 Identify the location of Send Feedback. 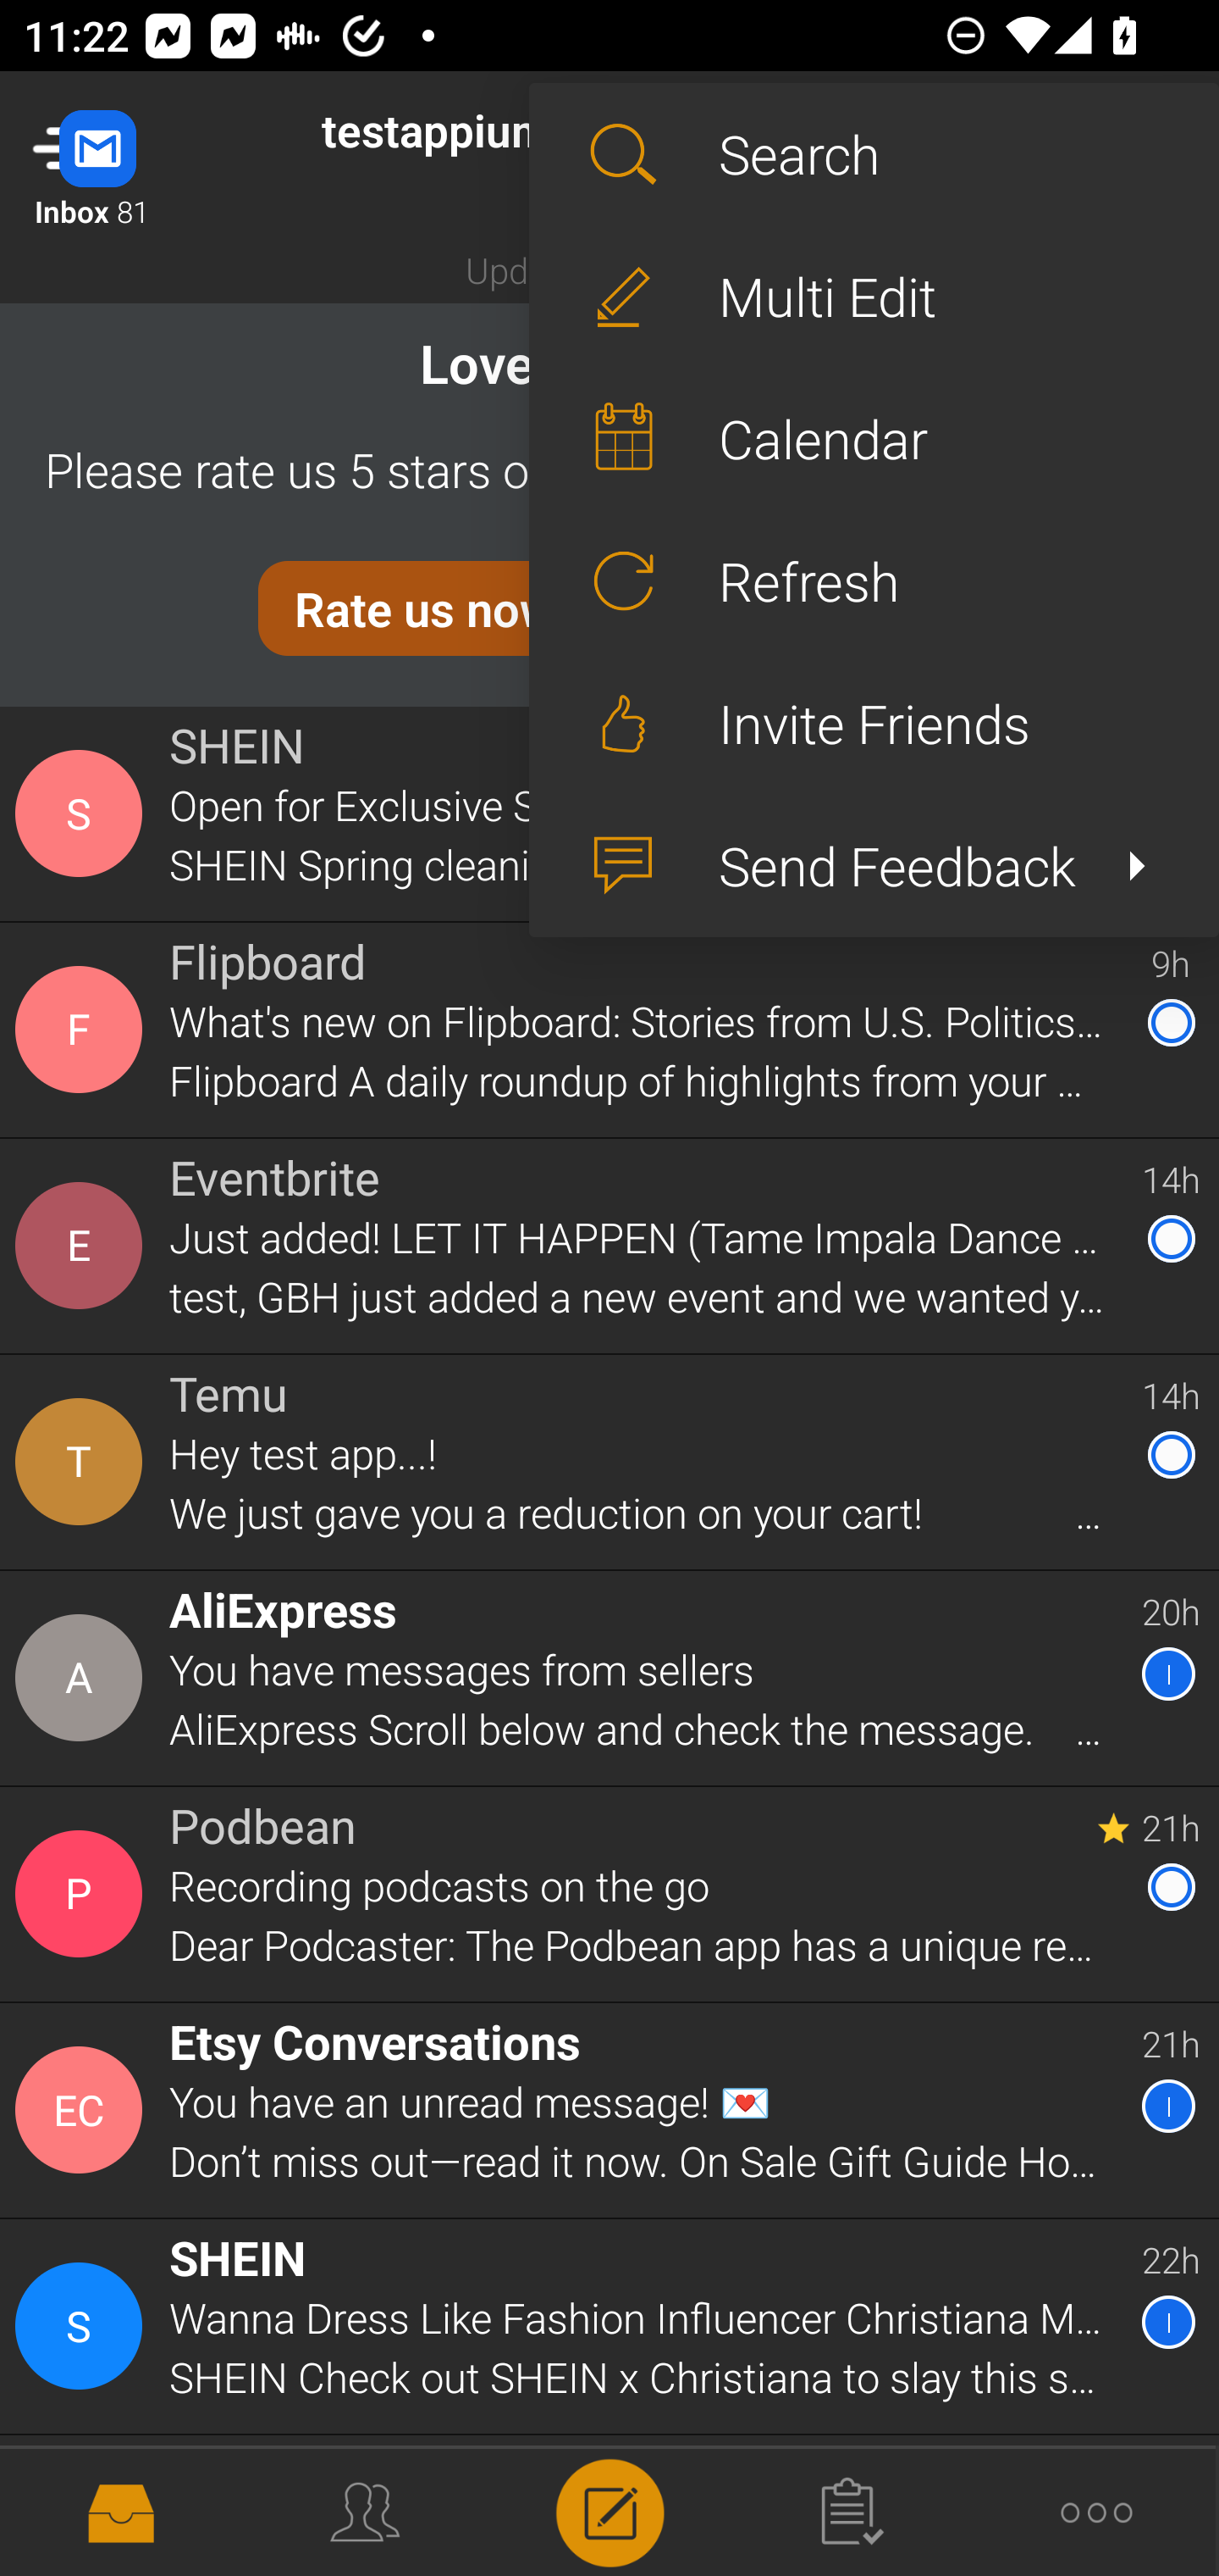
(874, 866).